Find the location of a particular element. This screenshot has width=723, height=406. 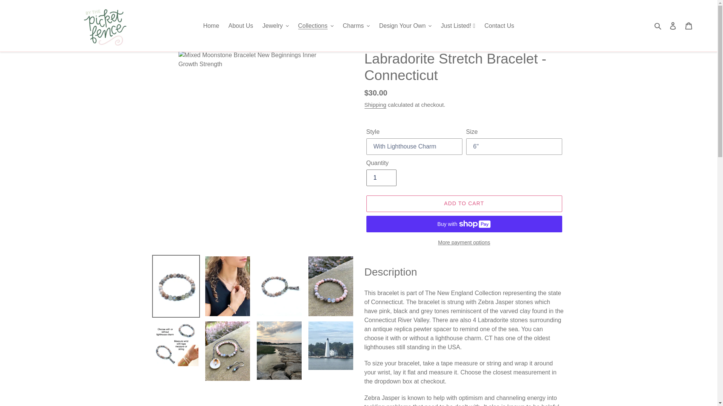

Design Your Own is located at coordinates (405, 26).